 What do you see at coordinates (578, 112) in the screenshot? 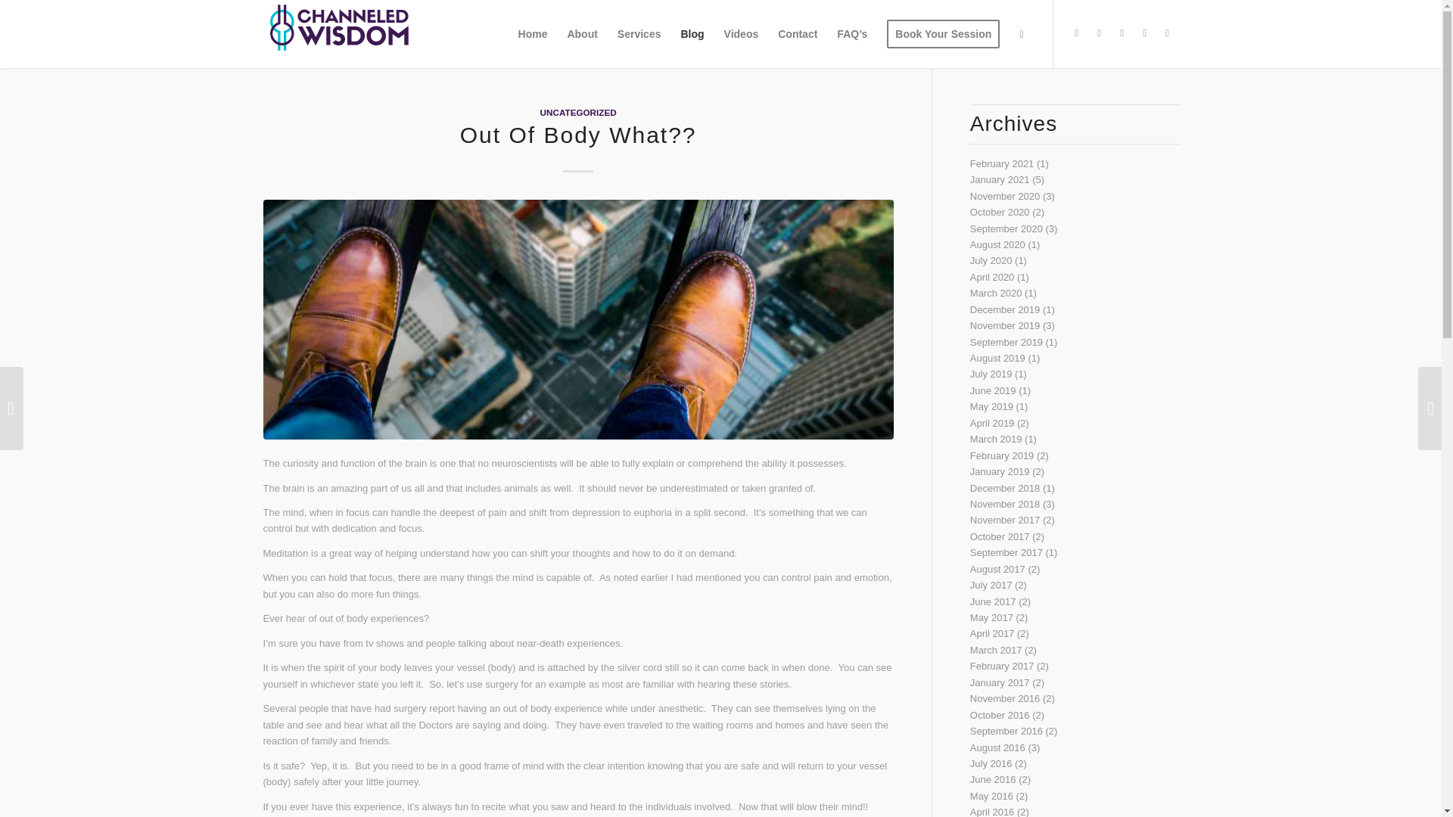
I see `UNCATEGORIZED` at bounding box center [578, 112].